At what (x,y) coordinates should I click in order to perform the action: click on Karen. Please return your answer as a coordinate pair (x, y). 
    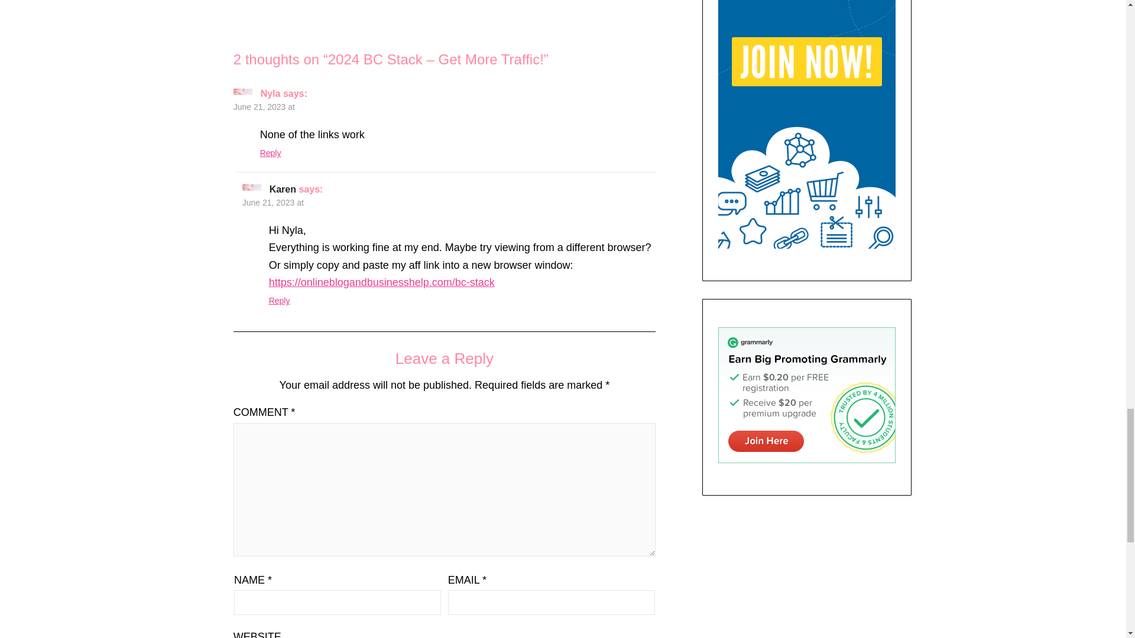
    Looking at the image, I should click on (283, 189).